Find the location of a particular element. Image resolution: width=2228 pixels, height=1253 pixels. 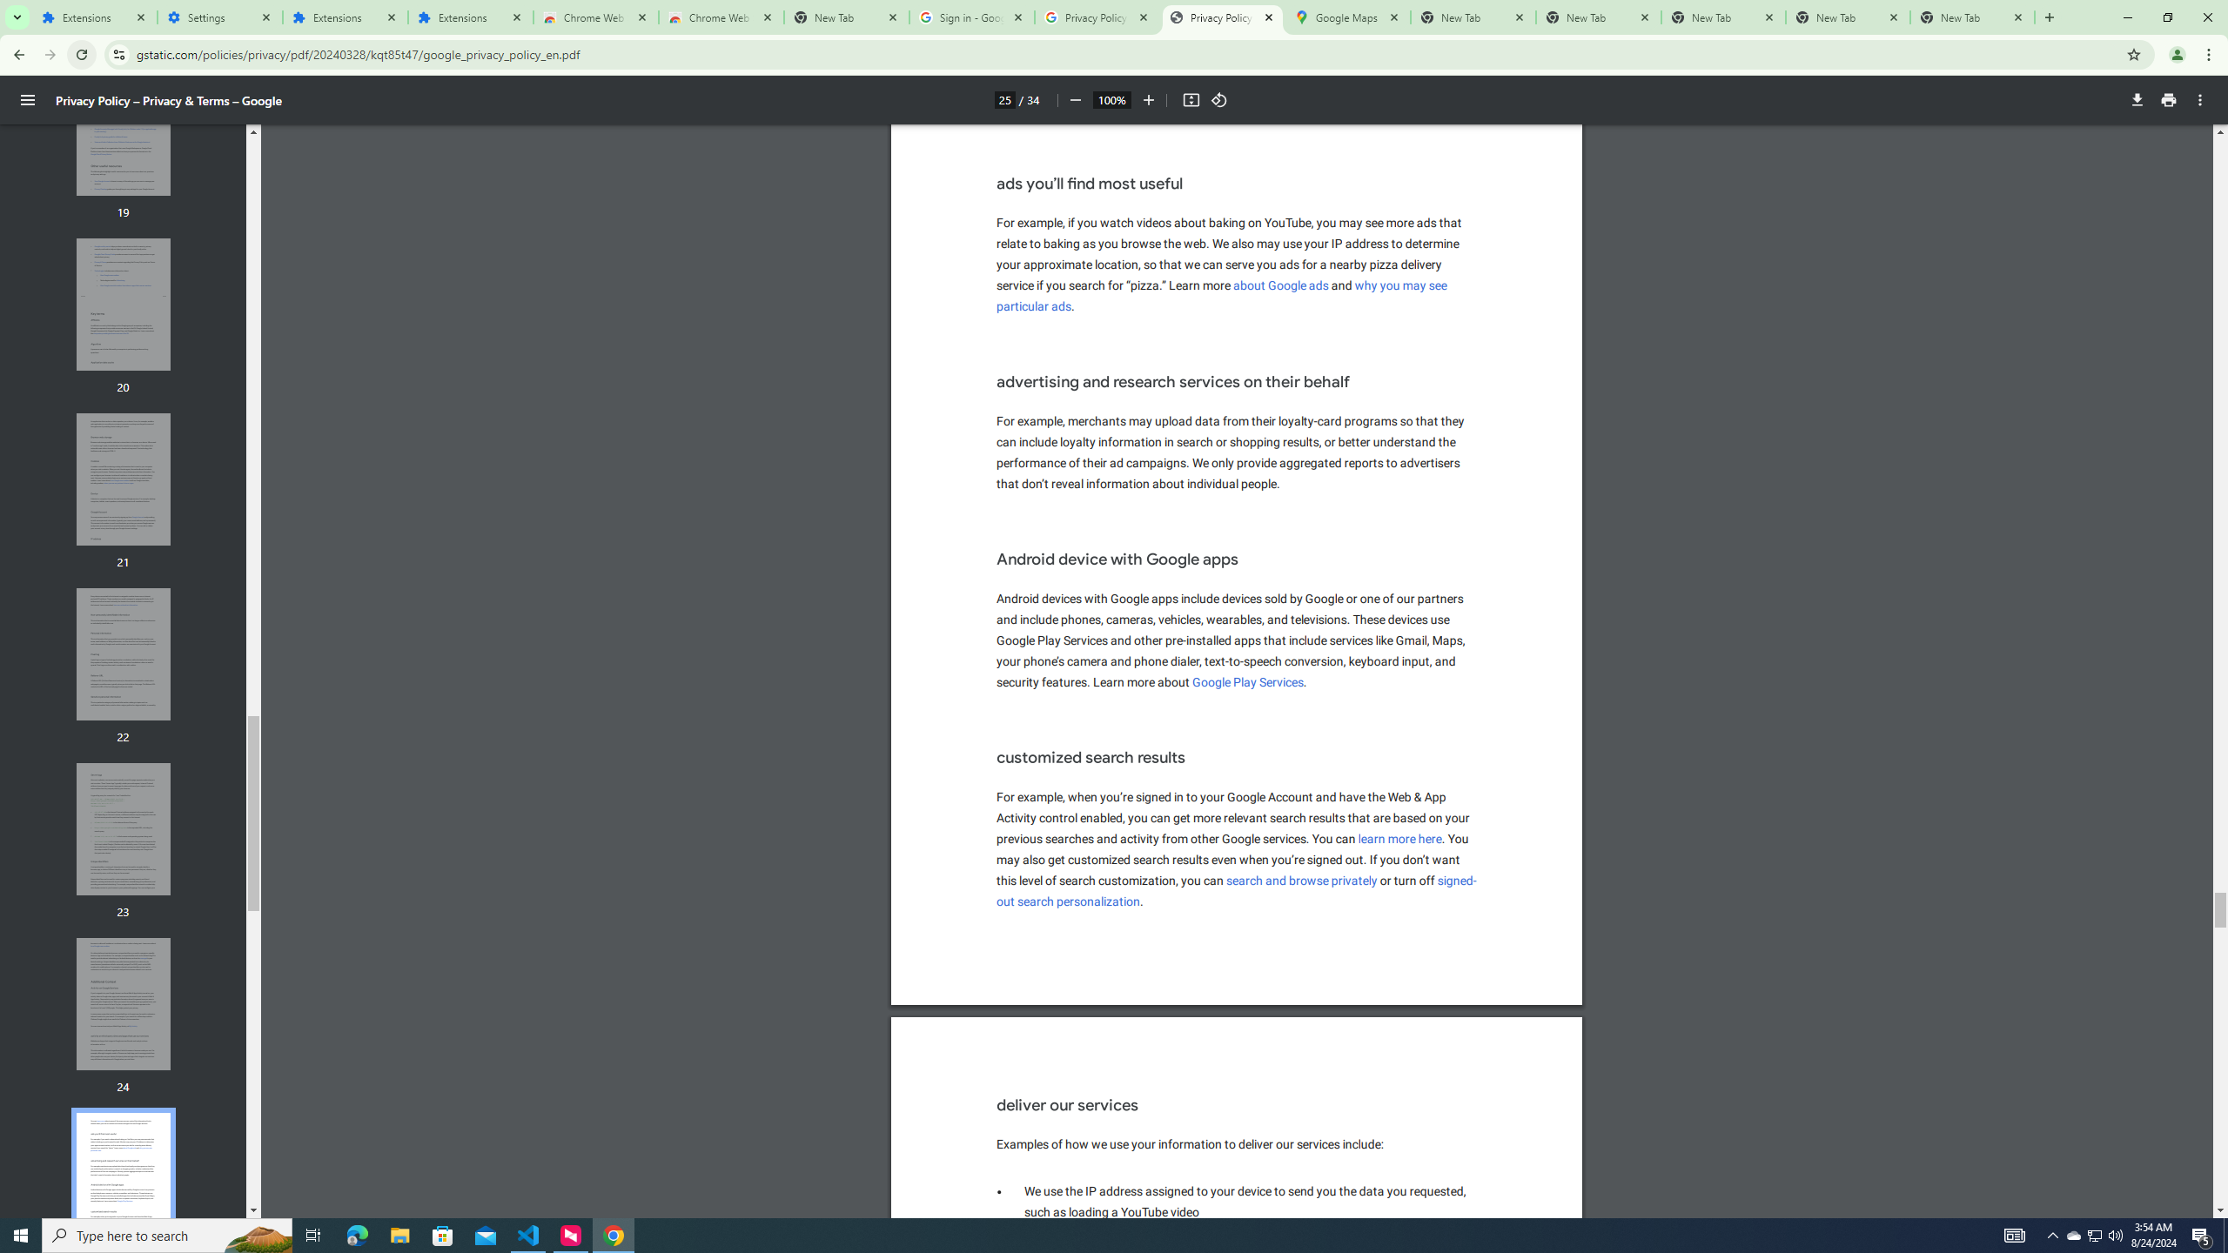

Zoom out is located at coordinates (1074, 100).